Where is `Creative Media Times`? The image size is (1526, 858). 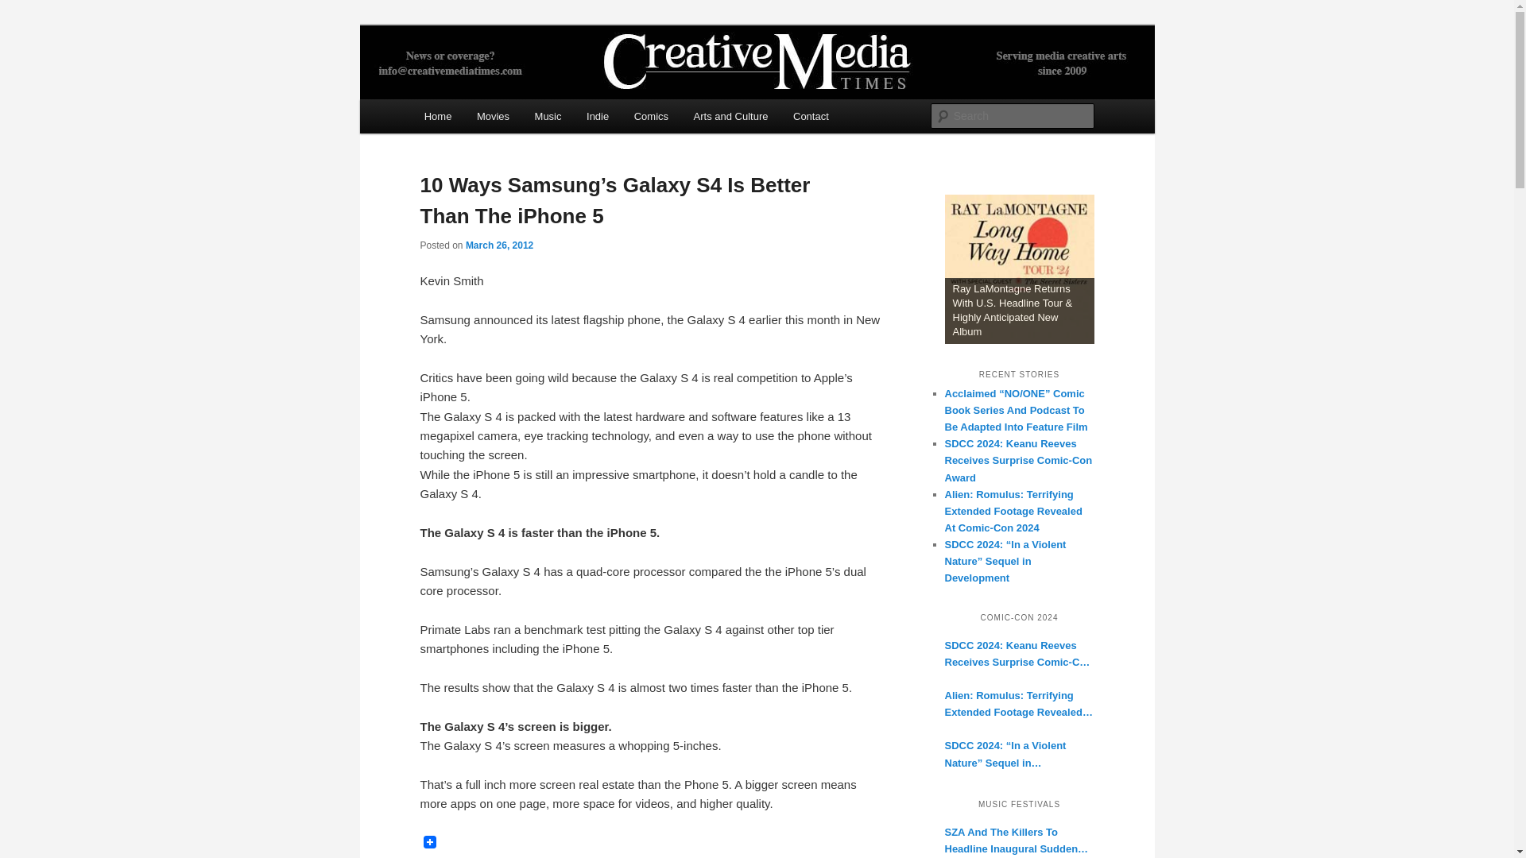 Creative Media Times is located at coordinates (540, 83).